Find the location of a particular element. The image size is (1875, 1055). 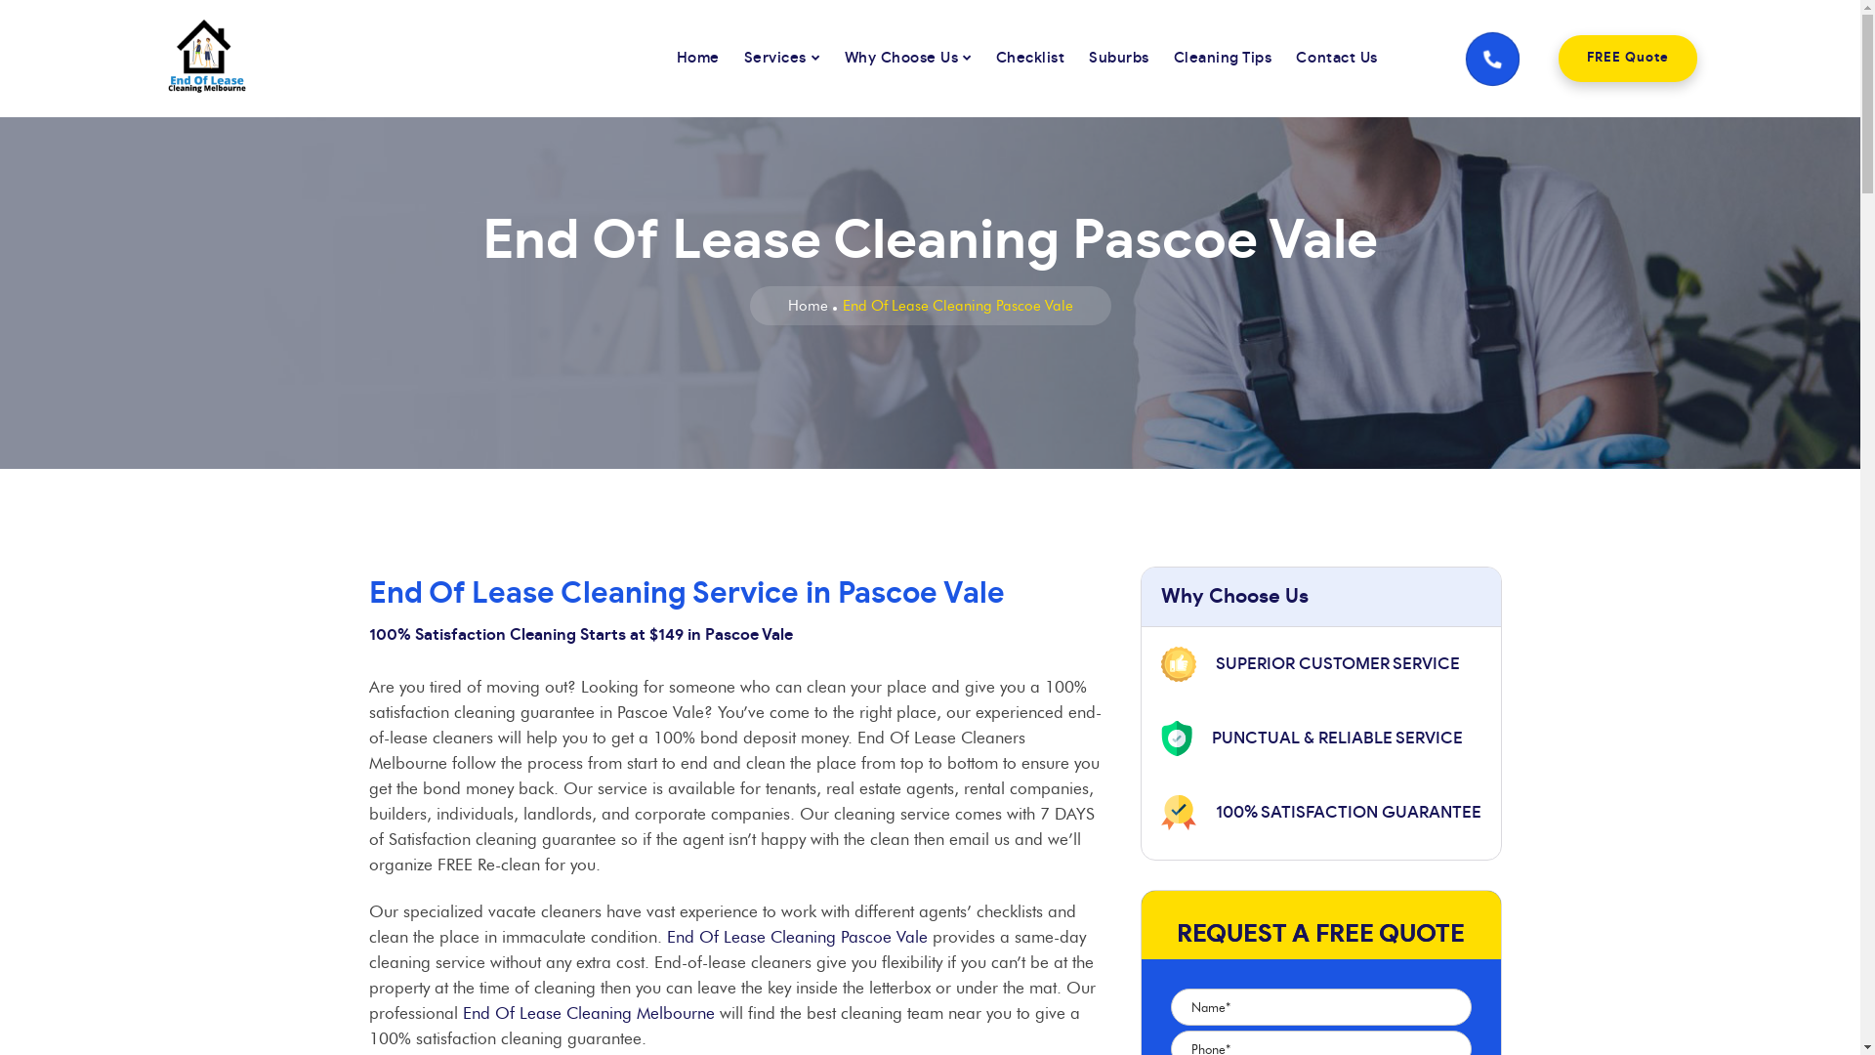

Why Choose Us is located at coordinates (908, 59).